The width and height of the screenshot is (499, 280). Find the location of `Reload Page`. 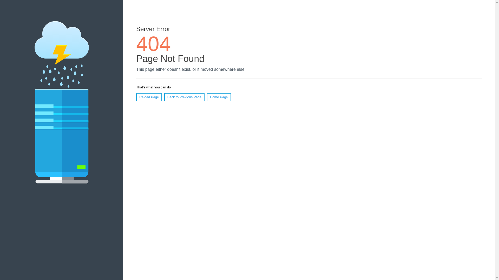

Reload Page is located at coordinates (149, 97).